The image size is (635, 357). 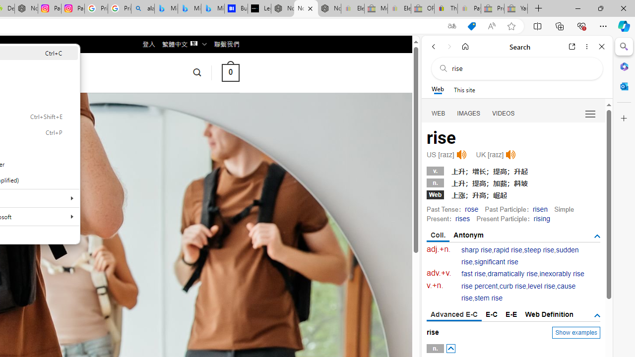 What do you see at coordinates (518, 293) in the screenshot?
I see `cause rise` at bounding box center [518, 293].